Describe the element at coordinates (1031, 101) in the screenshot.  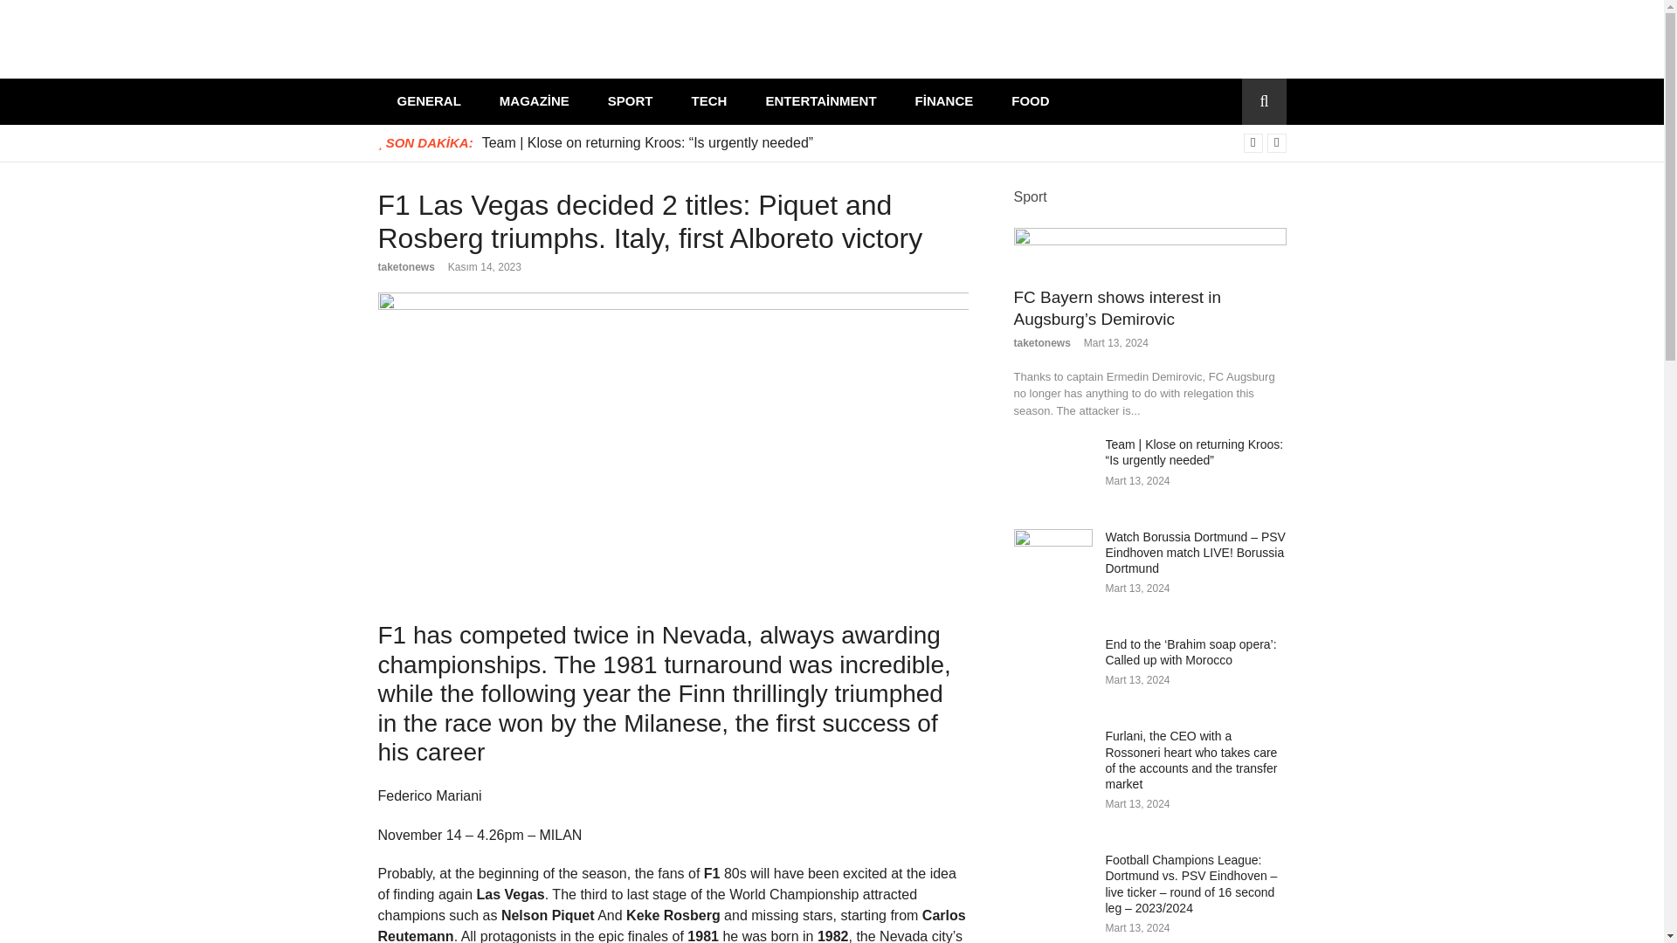
I see `FOOD` at that location.